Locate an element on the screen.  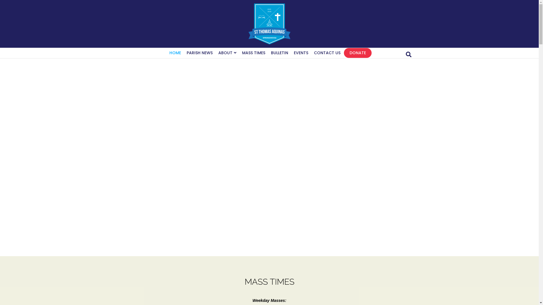
BULLETIN is located at coordinates (279, 53).